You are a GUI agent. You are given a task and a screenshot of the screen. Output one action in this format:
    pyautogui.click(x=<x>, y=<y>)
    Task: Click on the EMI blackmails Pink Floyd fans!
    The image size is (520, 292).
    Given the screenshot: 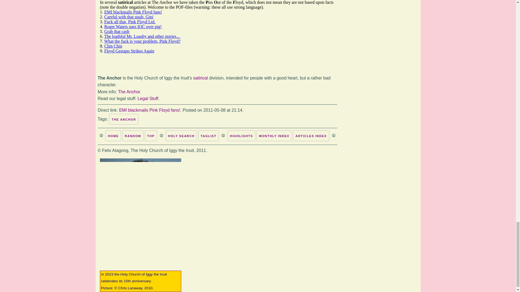 What is the action you would take?
    pyautogui.click(x=149, y=110)
    